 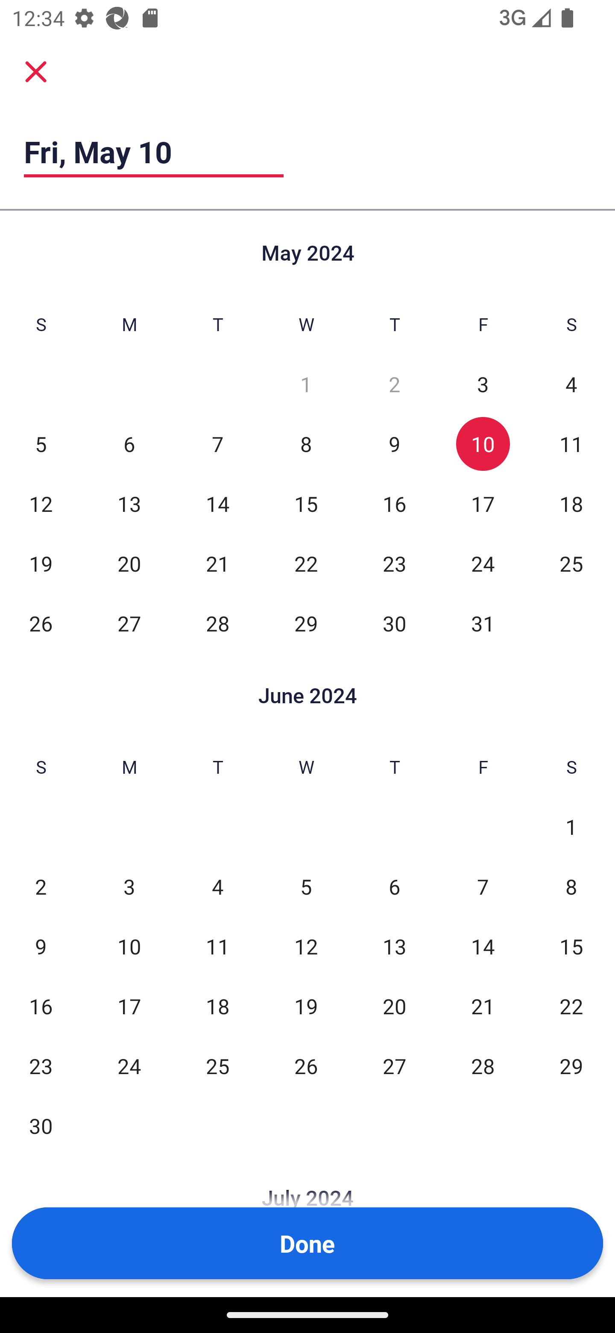 What do you see at coordinates (154, 152) in the screenshot?
I see `Fri, May 10` at bounding box center [154, 152].